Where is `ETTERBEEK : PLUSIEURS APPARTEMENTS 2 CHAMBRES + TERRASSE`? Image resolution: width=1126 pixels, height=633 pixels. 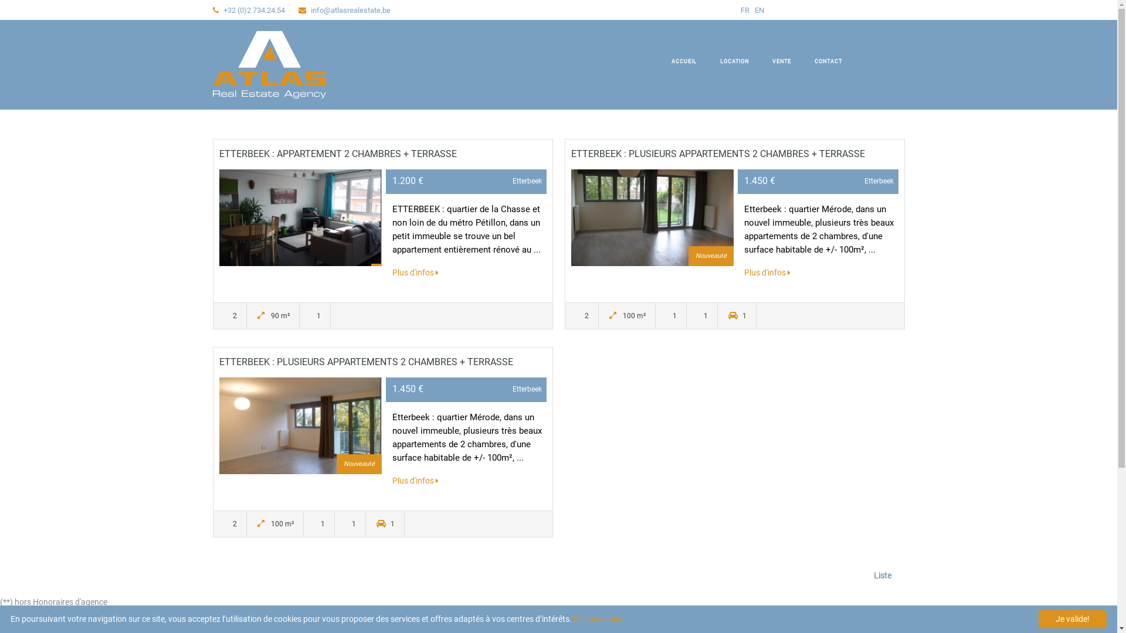 ETTERBEEK : PLUSIEURS APPARTEMENTS 2 CHAMBRES + TERRASSE is located at coordinates (366, 362).